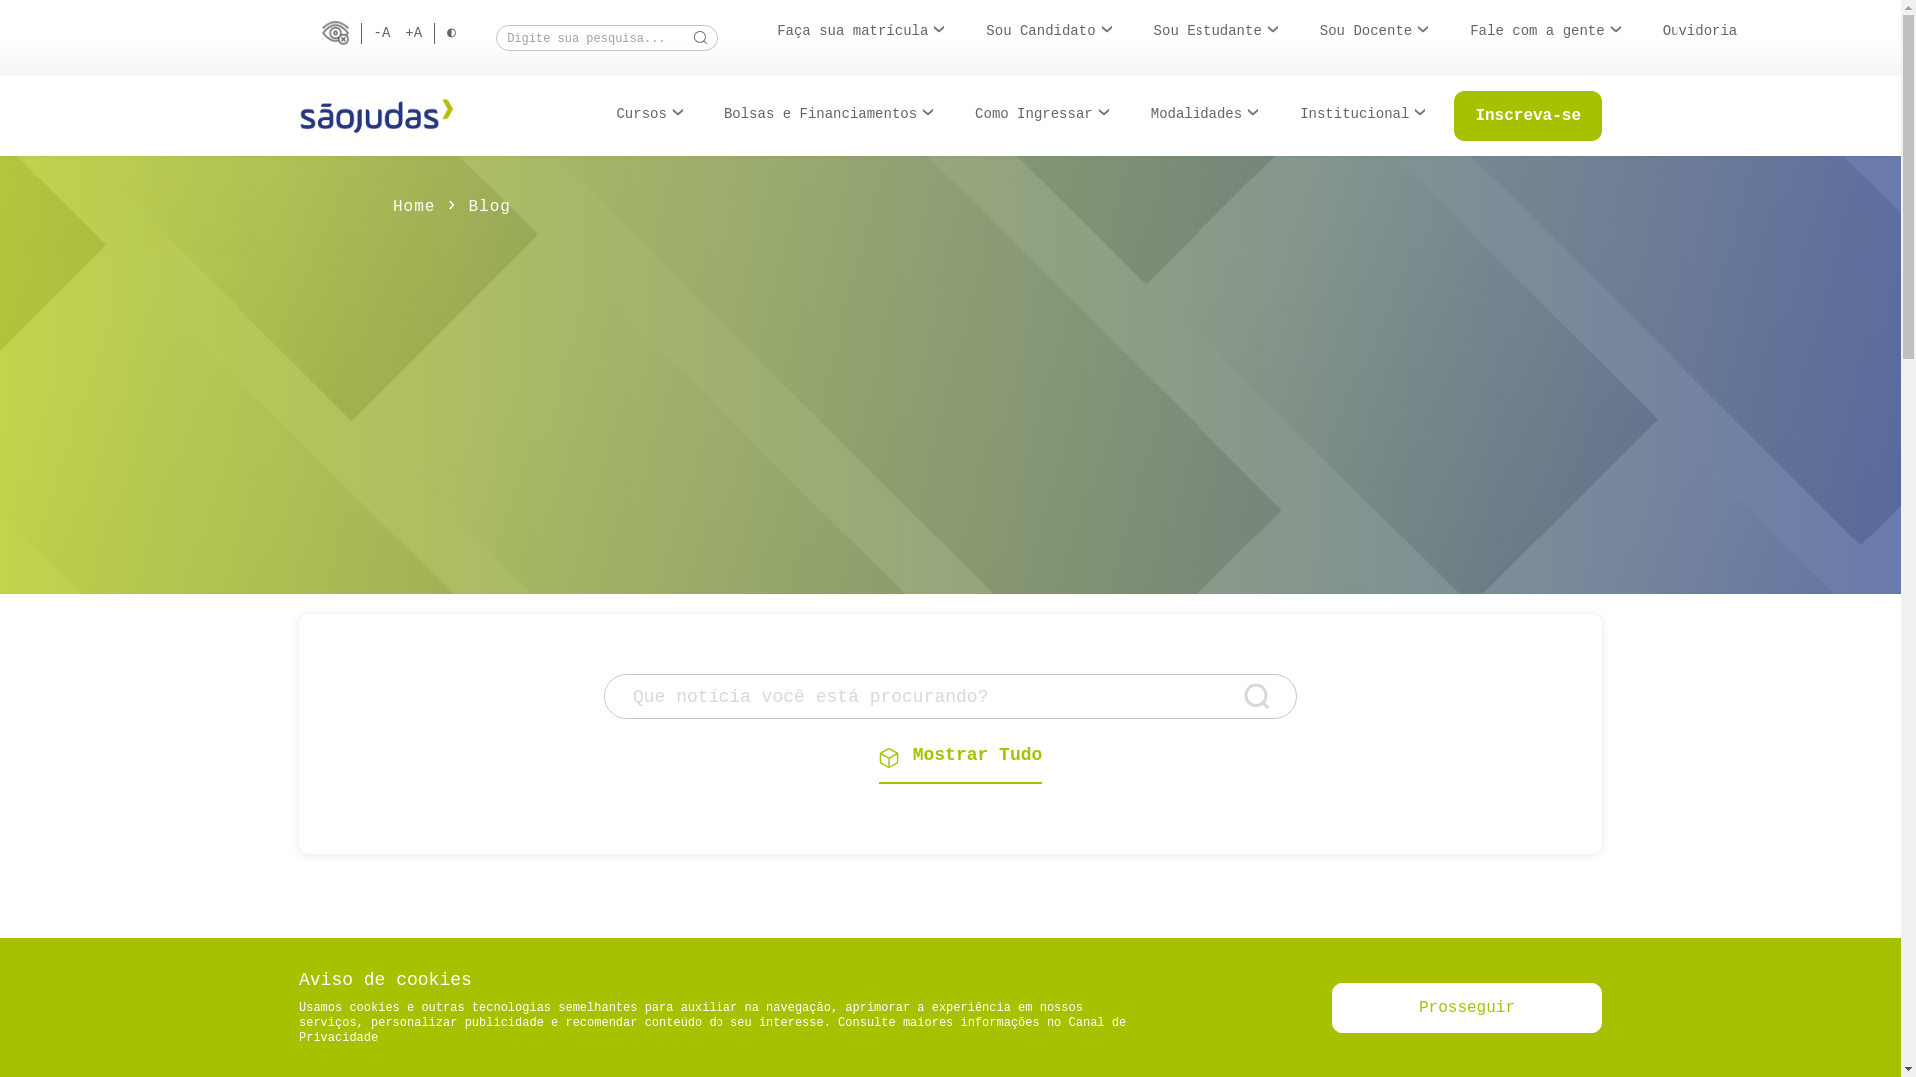 Image resolution: width=1916 pixels, height=1077 pixels. Describe the element at coordinates (1034, 116) in the screenshot. I see `Como Ingressar` at that location.